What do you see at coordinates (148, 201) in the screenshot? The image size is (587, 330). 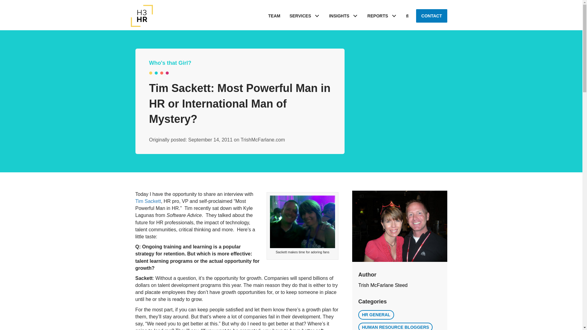 I see `Tim Sackett` at bounding box center [148, 201].